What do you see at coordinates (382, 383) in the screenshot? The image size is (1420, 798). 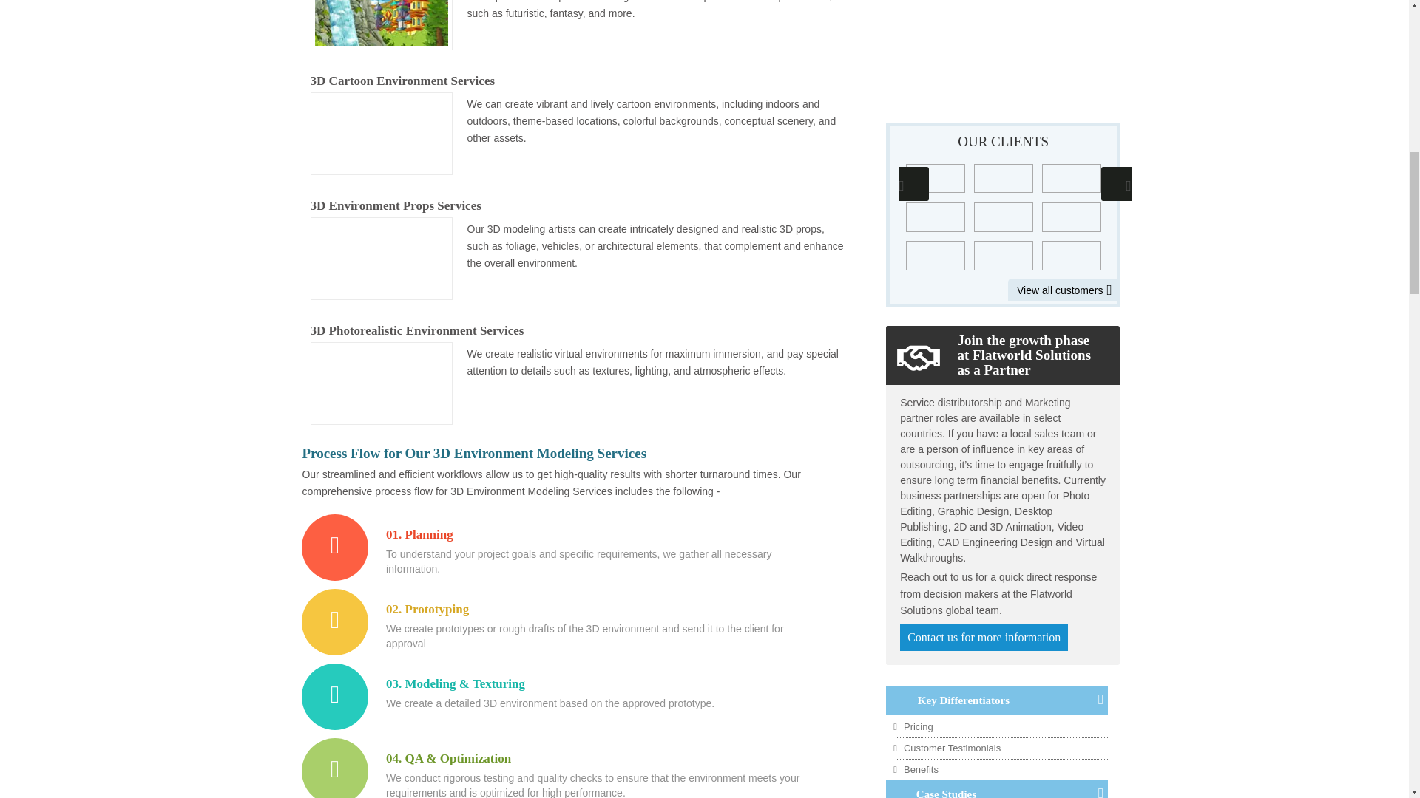 I see `3D Photorealistic Environment Services` at bounding box center [382, 383].